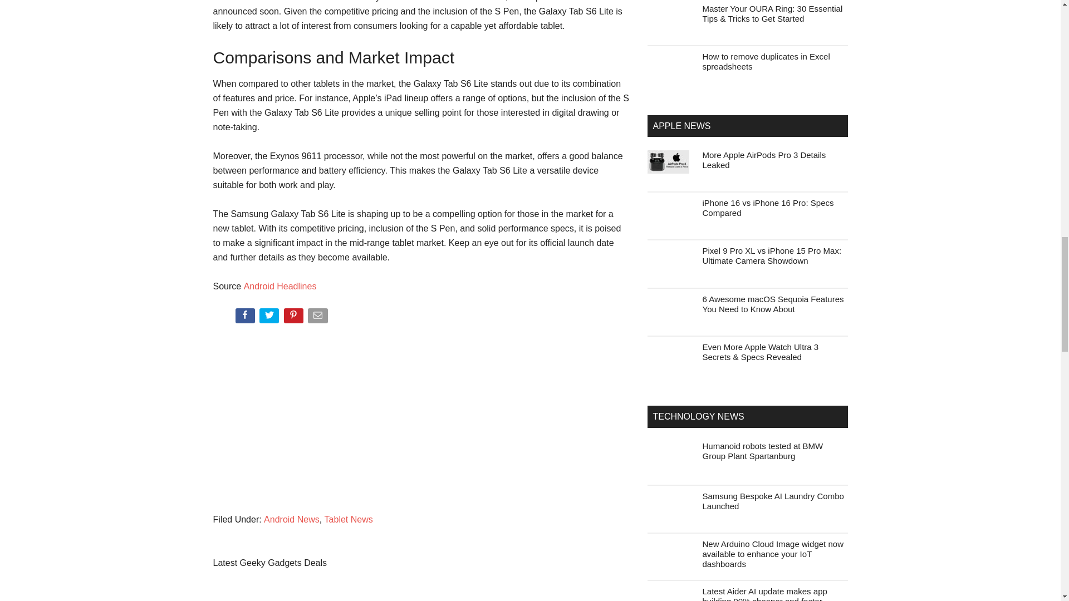 The width and height of the screenshot is (1069, 601). Describe the element at coordinates (318, 318) in the screenshot. I see `Email` at that location.